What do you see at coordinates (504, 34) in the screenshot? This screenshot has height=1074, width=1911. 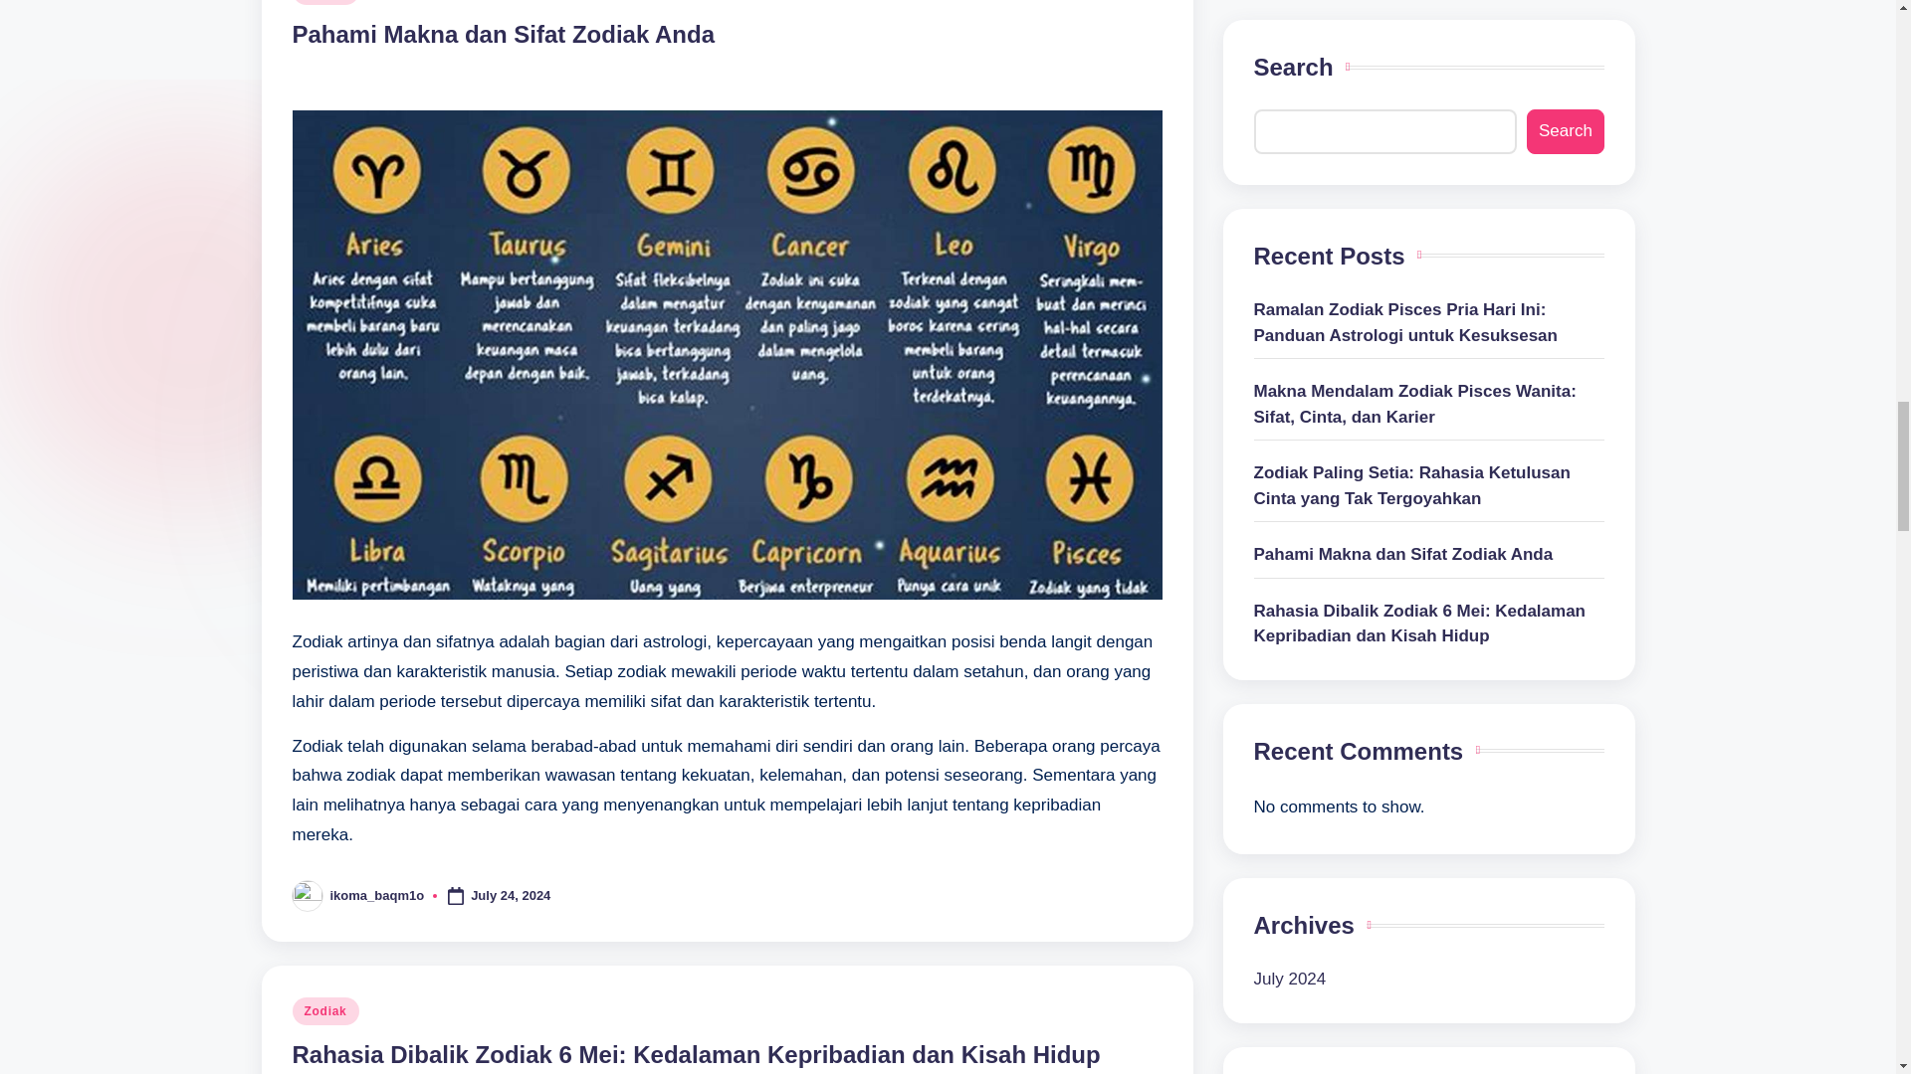 I see `Pahami Makna dan Sifat Zodiak Anda` at bounding box center [504, 34].